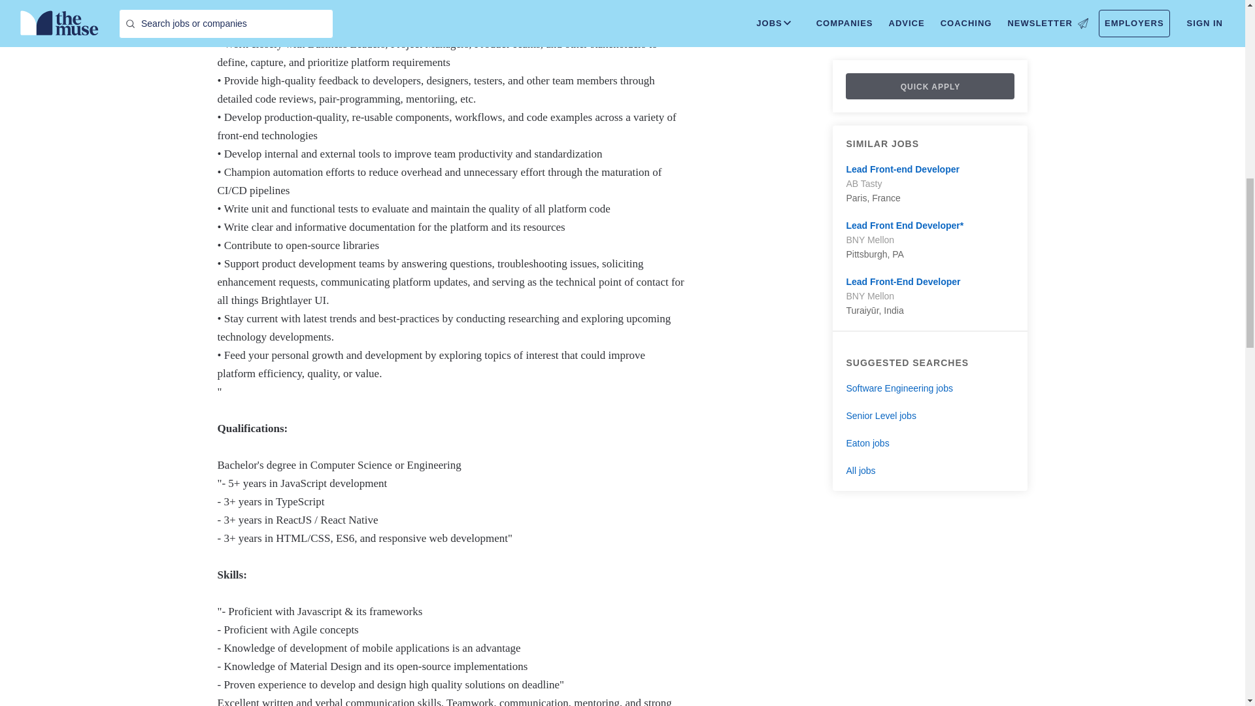  What do you see at coordinates (437, 1) in the screenshot?
I see `Privacy Policy` at bounding box center [437, 1].